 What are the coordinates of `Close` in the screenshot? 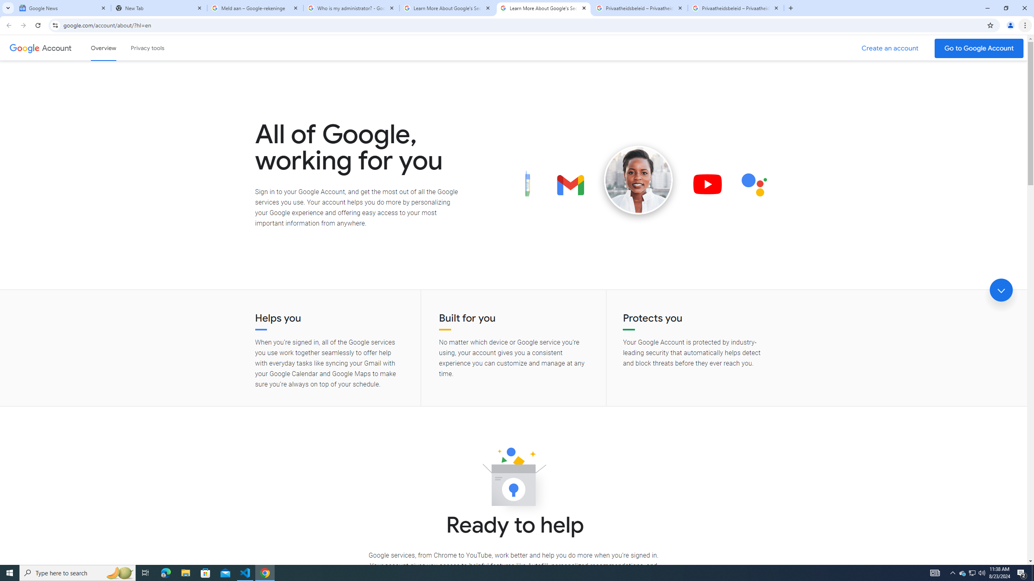 It's located at (776, 8).